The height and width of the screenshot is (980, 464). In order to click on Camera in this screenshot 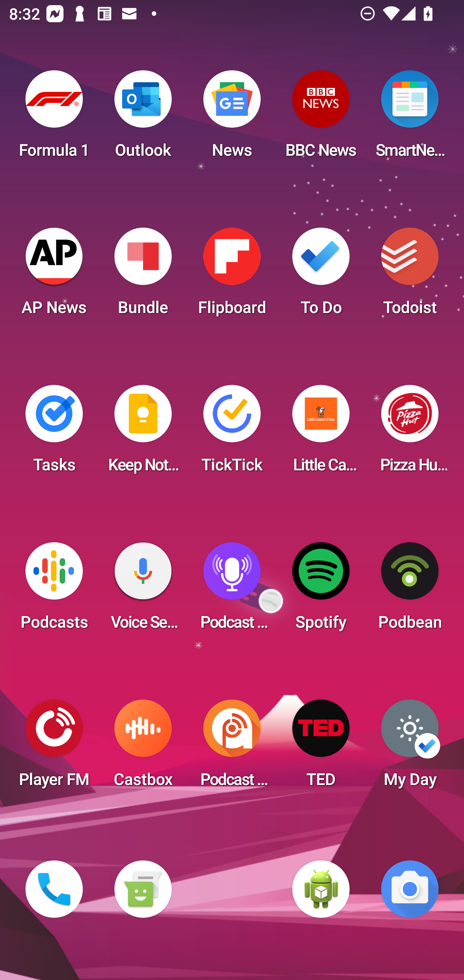, I will do `click(410, 889)`.